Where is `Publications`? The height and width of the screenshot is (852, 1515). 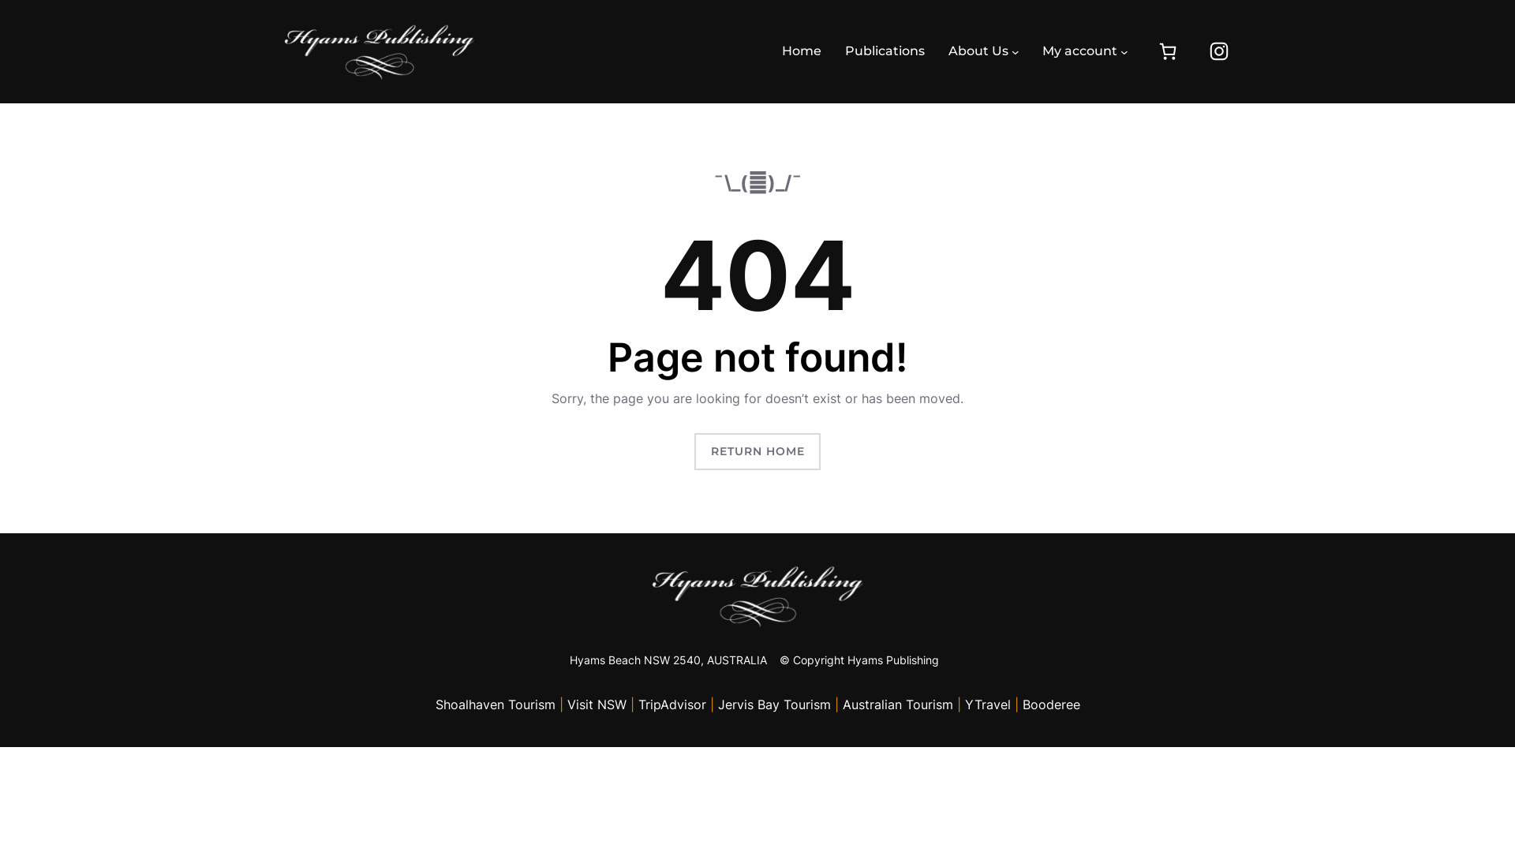
Publications is located at coordinates (885, 51).